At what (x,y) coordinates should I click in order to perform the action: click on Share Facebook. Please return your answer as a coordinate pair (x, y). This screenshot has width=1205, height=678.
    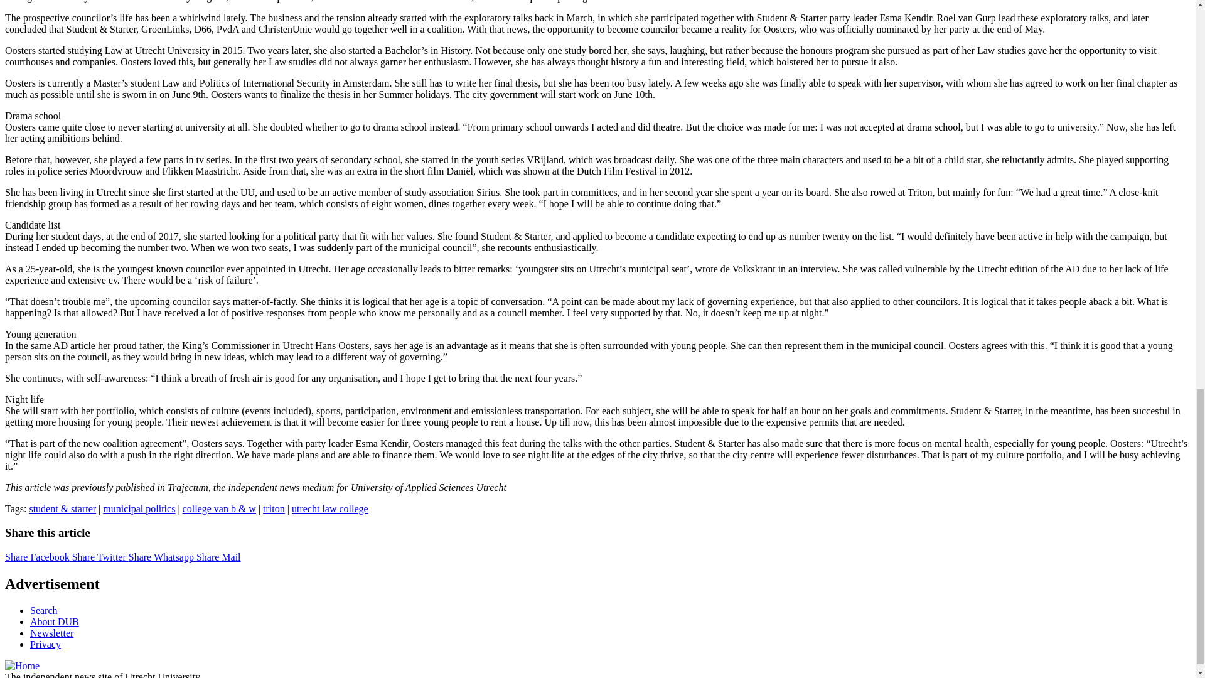
    Looking at the image, I should click on (38, 557).